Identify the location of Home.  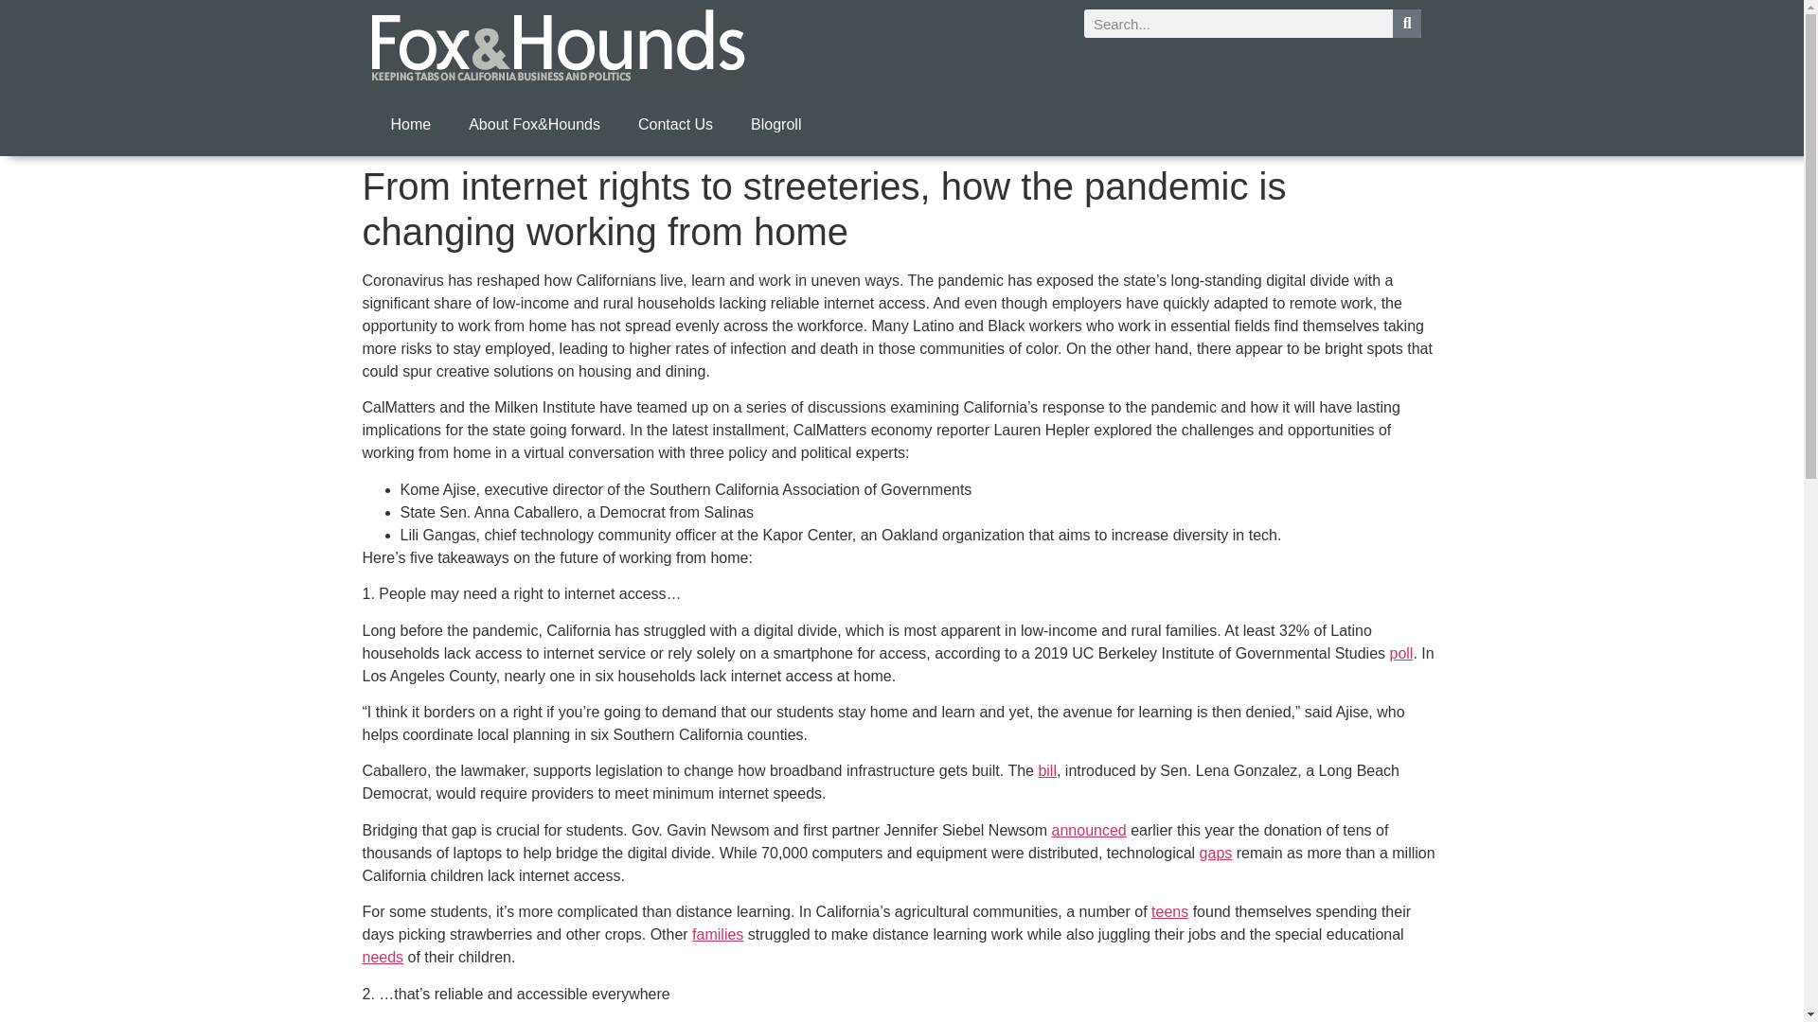
(409, 125).